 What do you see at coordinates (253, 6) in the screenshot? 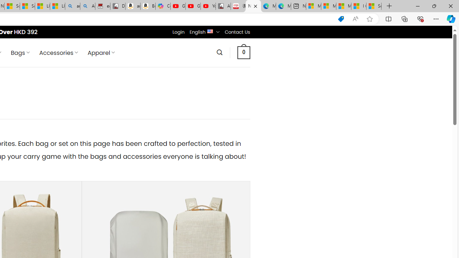
I see `Nordace - Best Sellers` at bounding box center [253, 6].